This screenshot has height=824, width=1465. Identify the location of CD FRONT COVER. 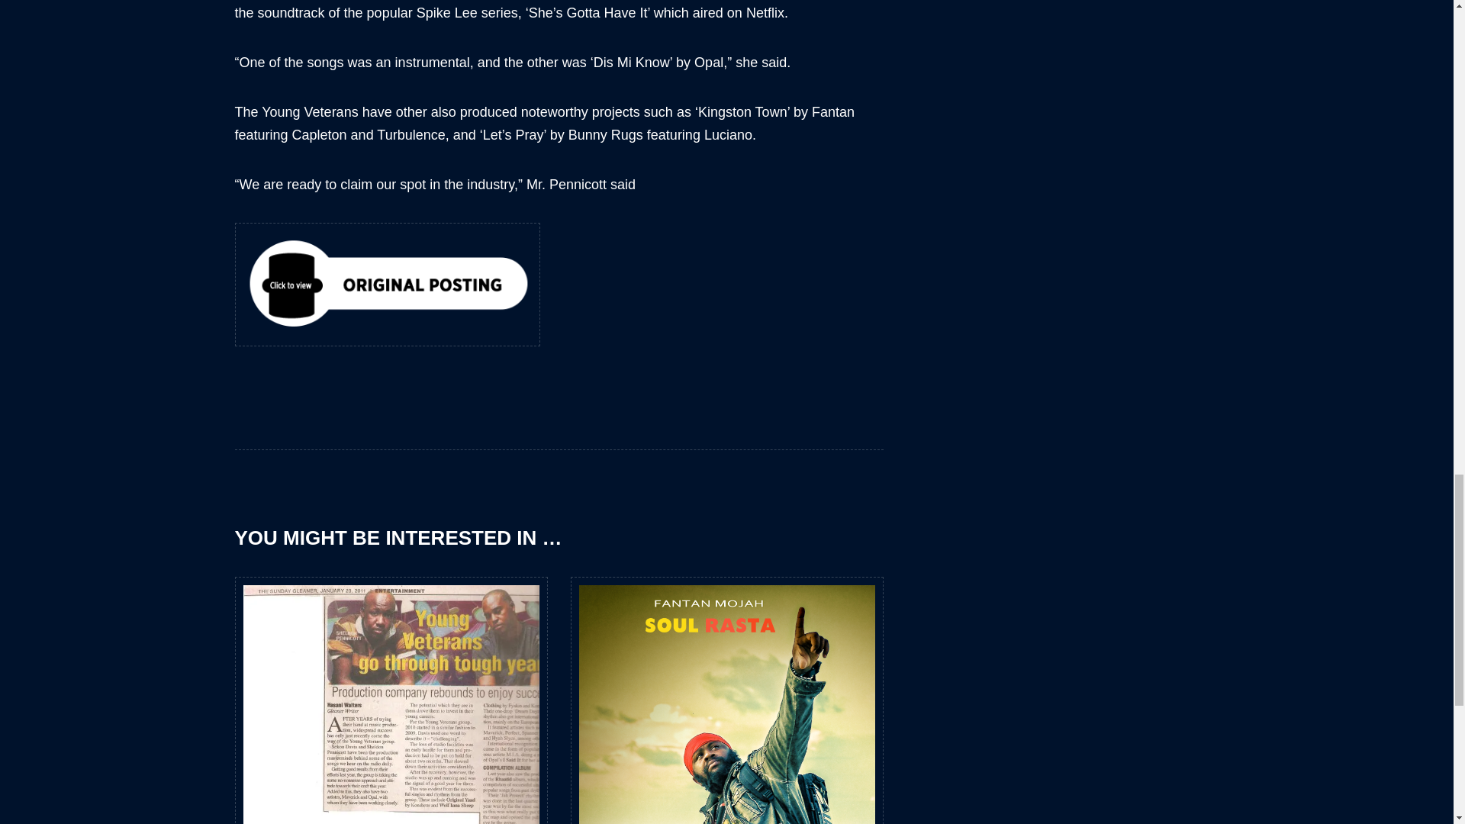
(726, 732).